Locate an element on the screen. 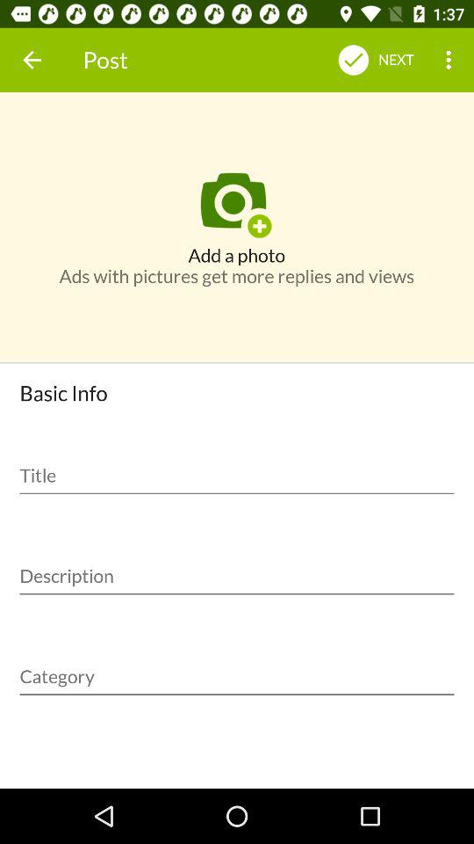 This screenshot has height=844, width=474. select the item next to the post is located at coordinates (32, 60).